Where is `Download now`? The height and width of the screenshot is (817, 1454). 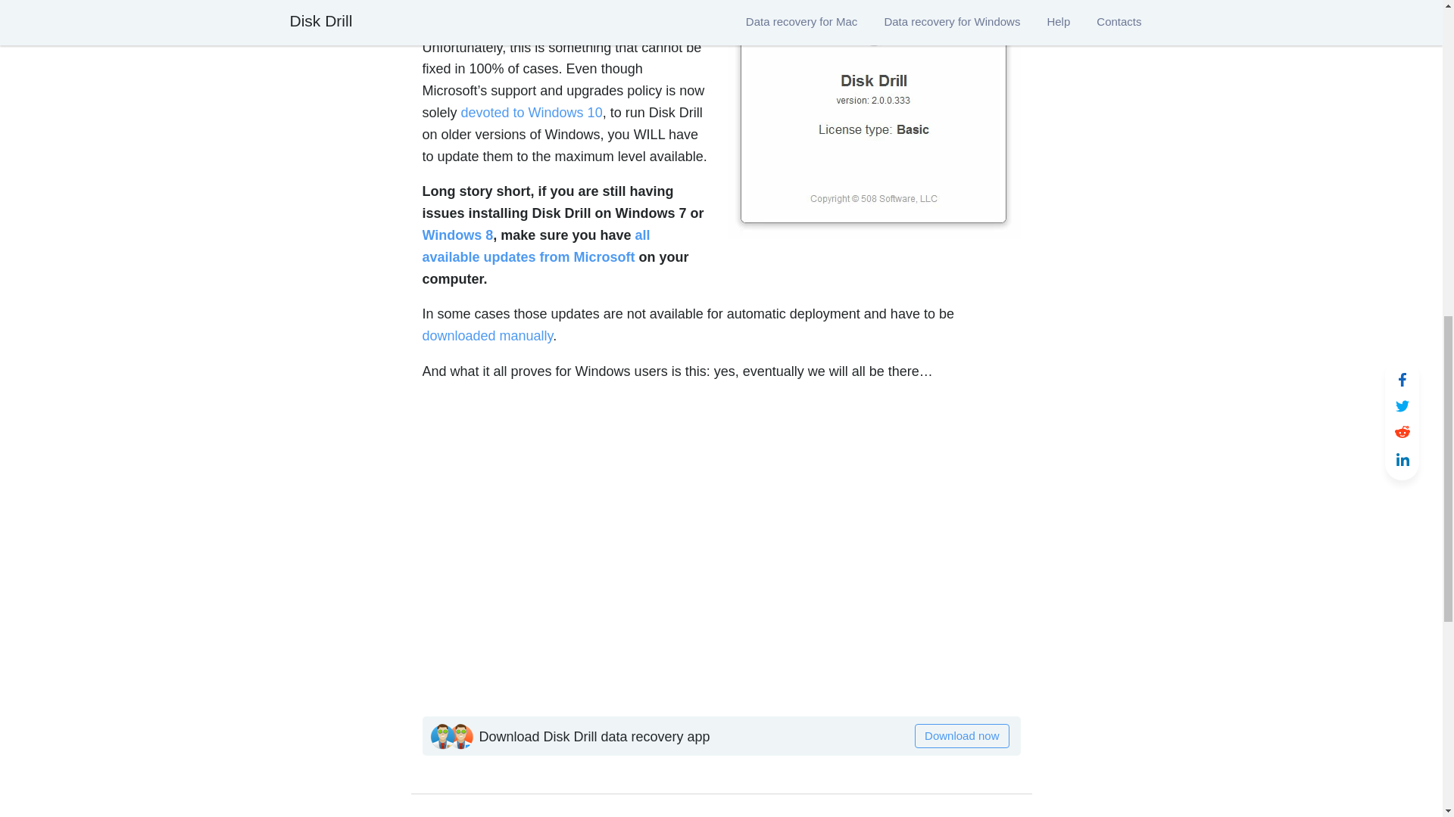
Download now is located at coordinates (962, 735).